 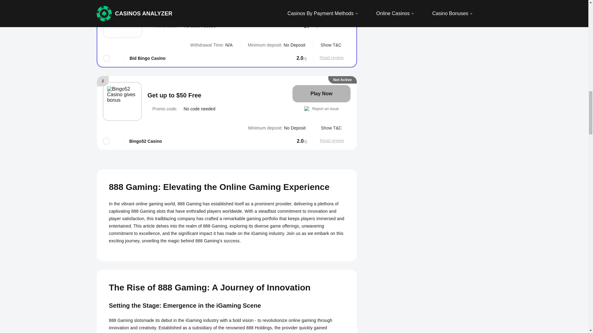 I want to click on Bid Bingo Casino, so click(x=122, y=18).